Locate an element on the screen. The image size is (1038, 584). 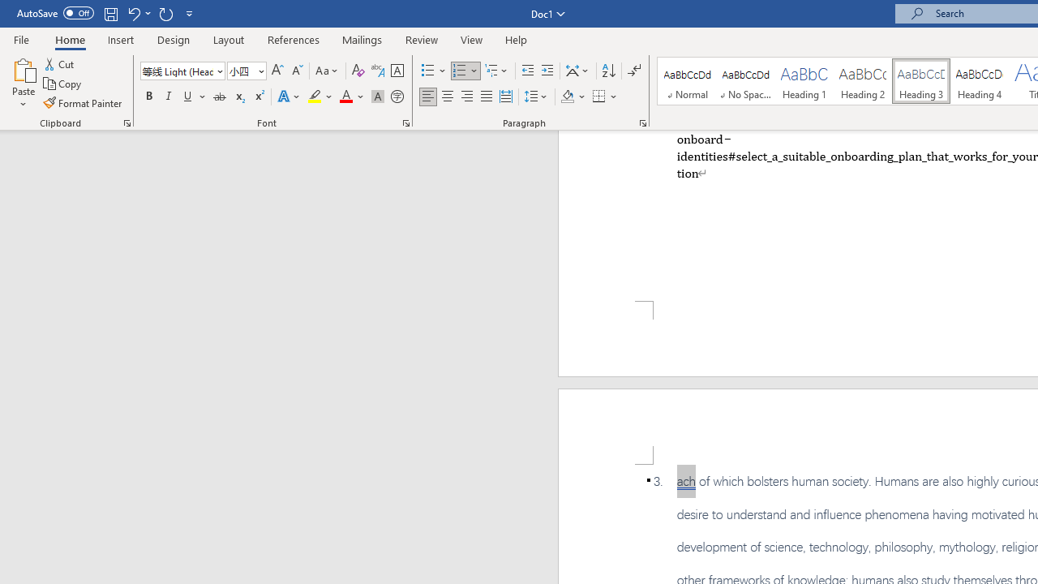
Design is located at coordinates (174, 39).